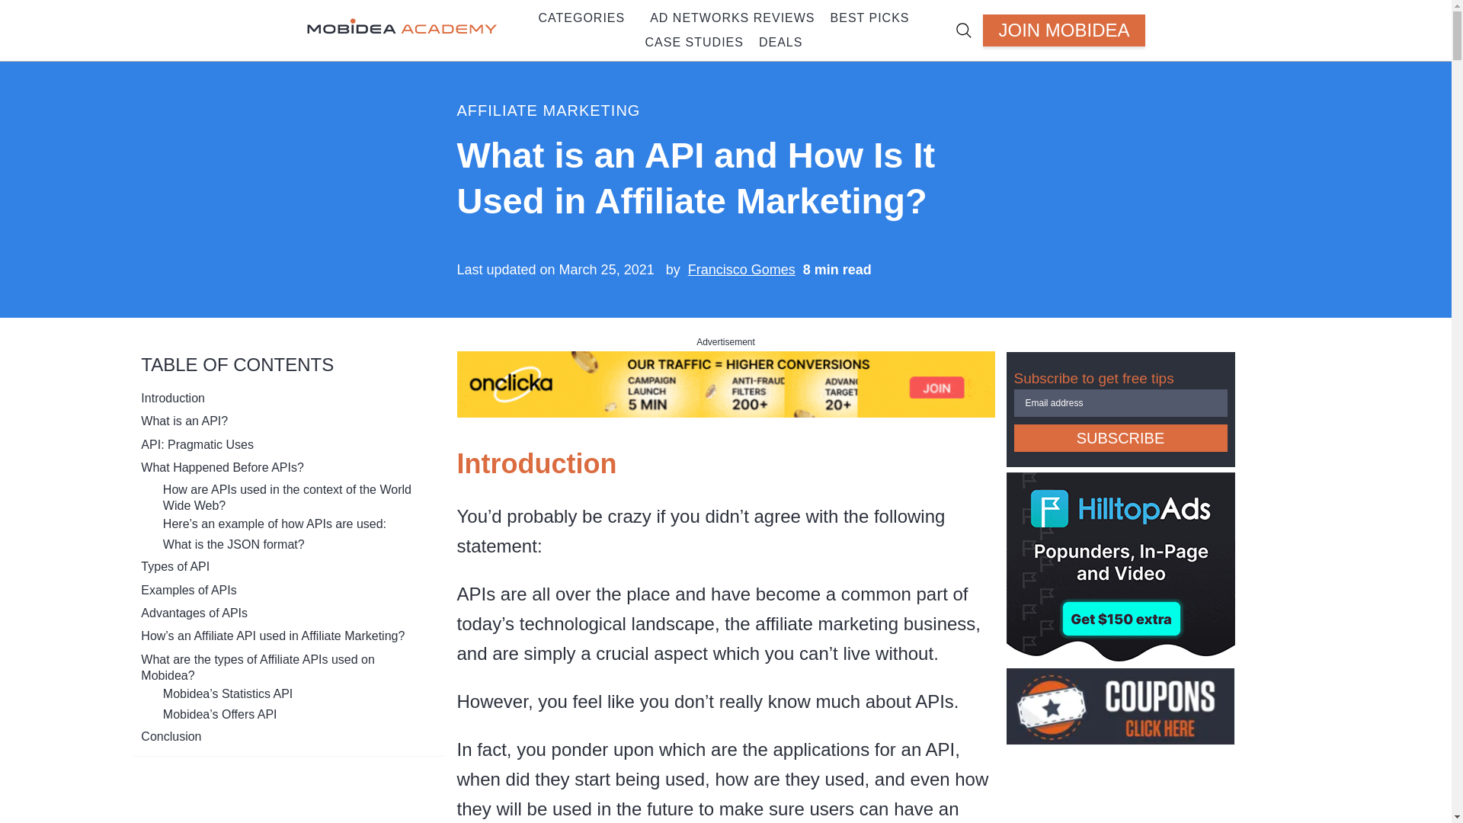 The width and height of the screenshot is (1463, 823). I want to click on BEST PICKS, so click(866, 18).